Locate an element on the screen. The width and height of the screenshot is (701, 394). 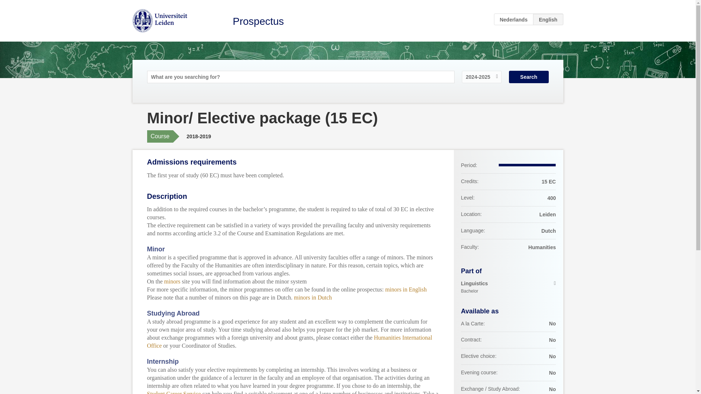
minors is located at coordinates (172, 281).